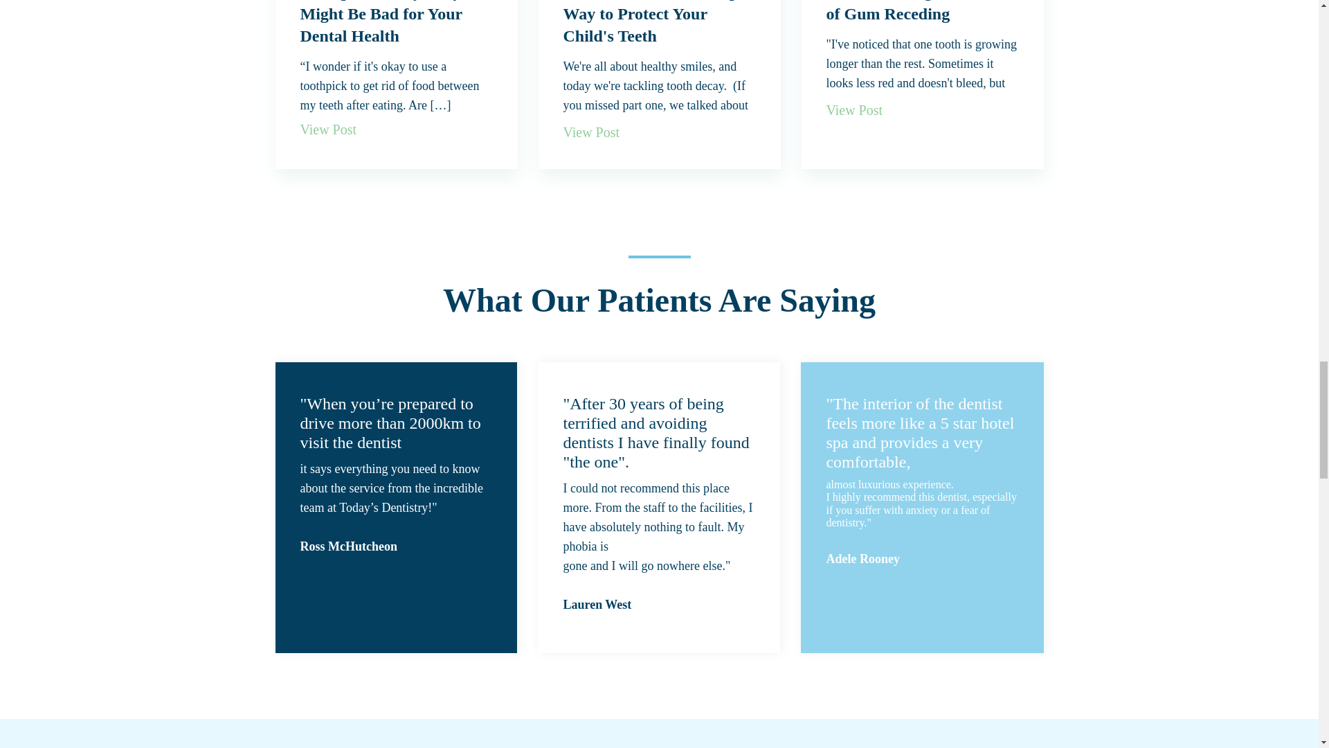 This screenshot has width=1329, height=748. Describe the element at coordinates (328, 130) in the screenshot. I see `View Post` at that location.